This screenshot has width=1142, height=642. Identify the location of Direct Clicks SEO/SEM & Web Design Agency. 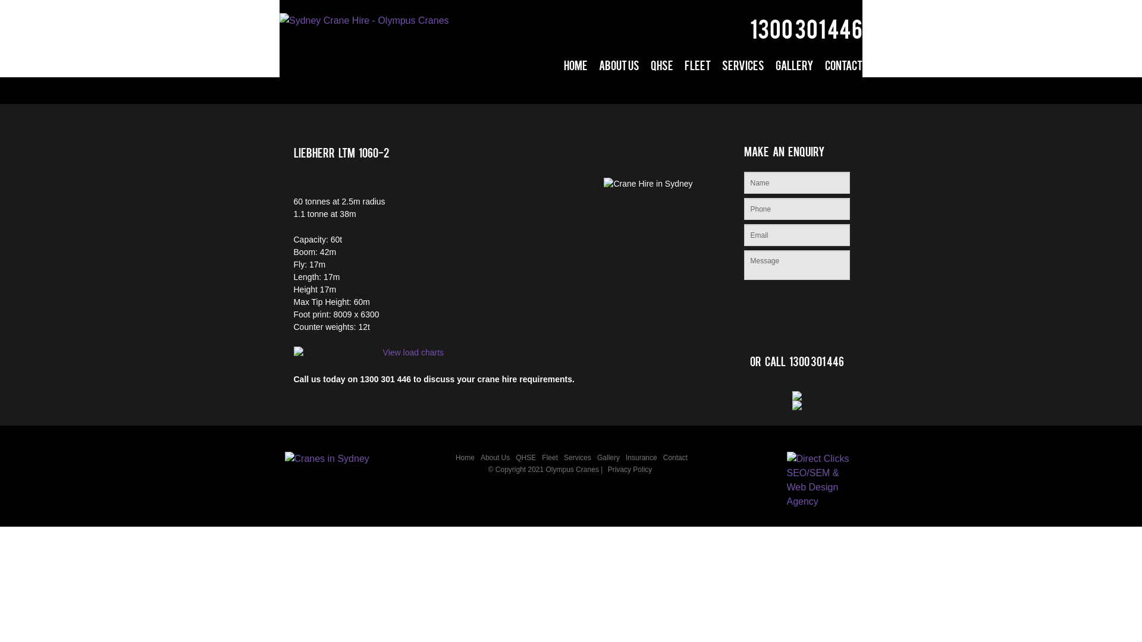
(822, 479).